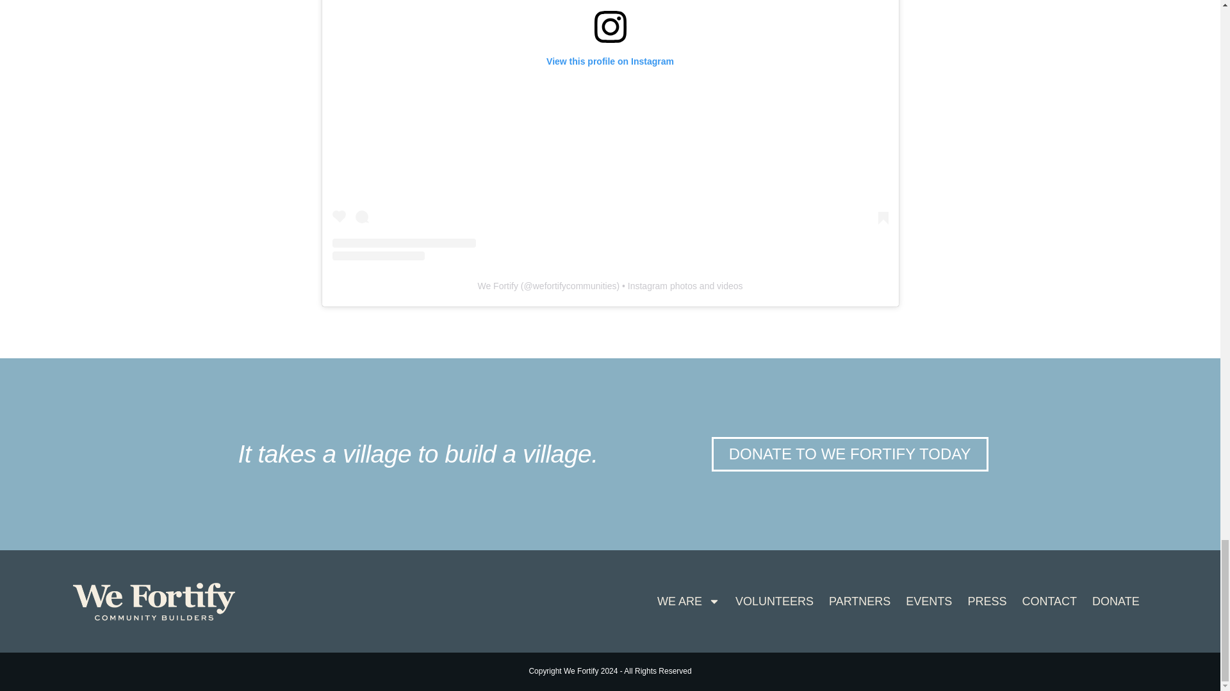 The image size is (1230, 691). Describe the element at coordinates (575, 285) in the screenshot. I see `wefortifycommunities` at that location.